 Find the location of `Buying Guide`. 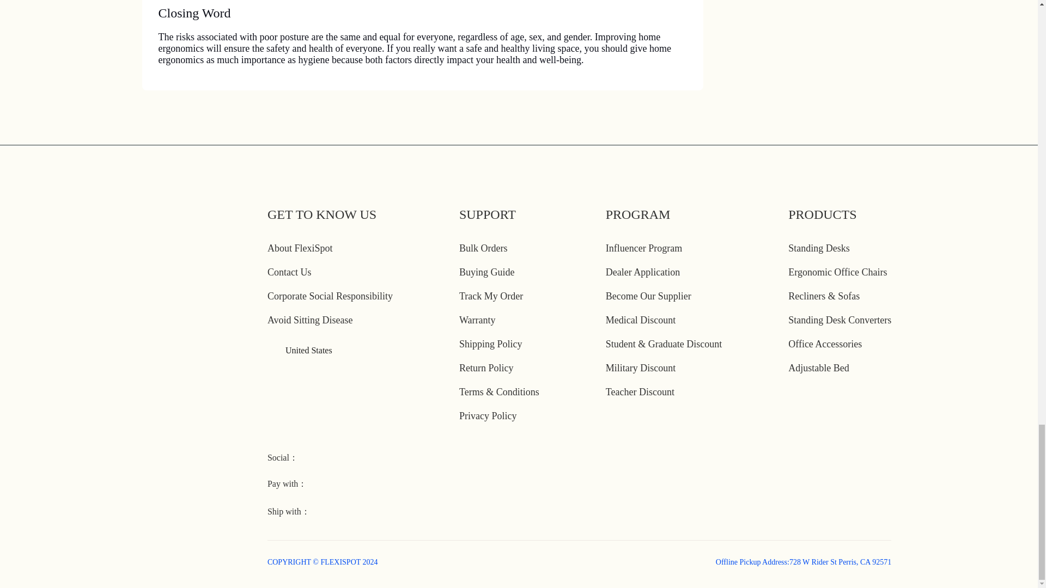

Buying Guide is located at coordinates (486, 272).